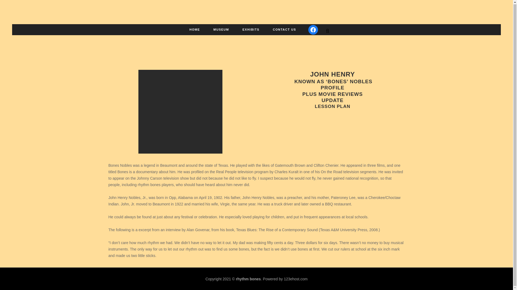 The height and width of the screenshot is (290, 517). I want to click on Facebook, so click(313, 29).